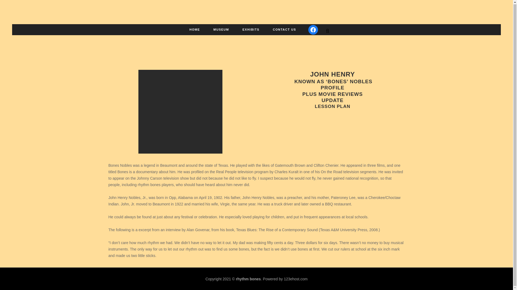 The height and width of the screenshot is (290, 517). I want to click on Facebook, so click(313, 29).